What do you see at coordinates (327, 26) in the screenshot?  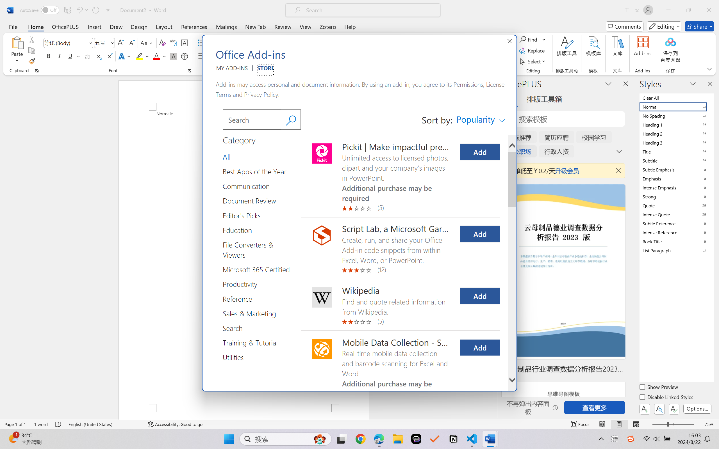 I see `Zotero` at bounding box center [327, 26].